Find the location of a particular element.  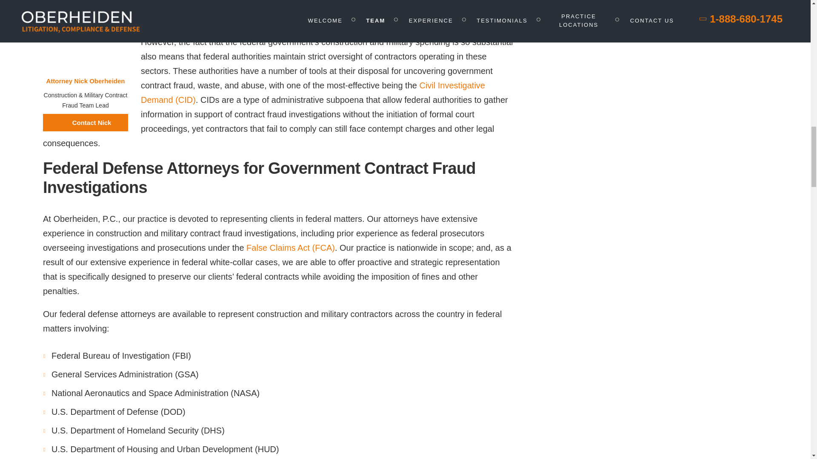

data is located at coordinates (149, 4).